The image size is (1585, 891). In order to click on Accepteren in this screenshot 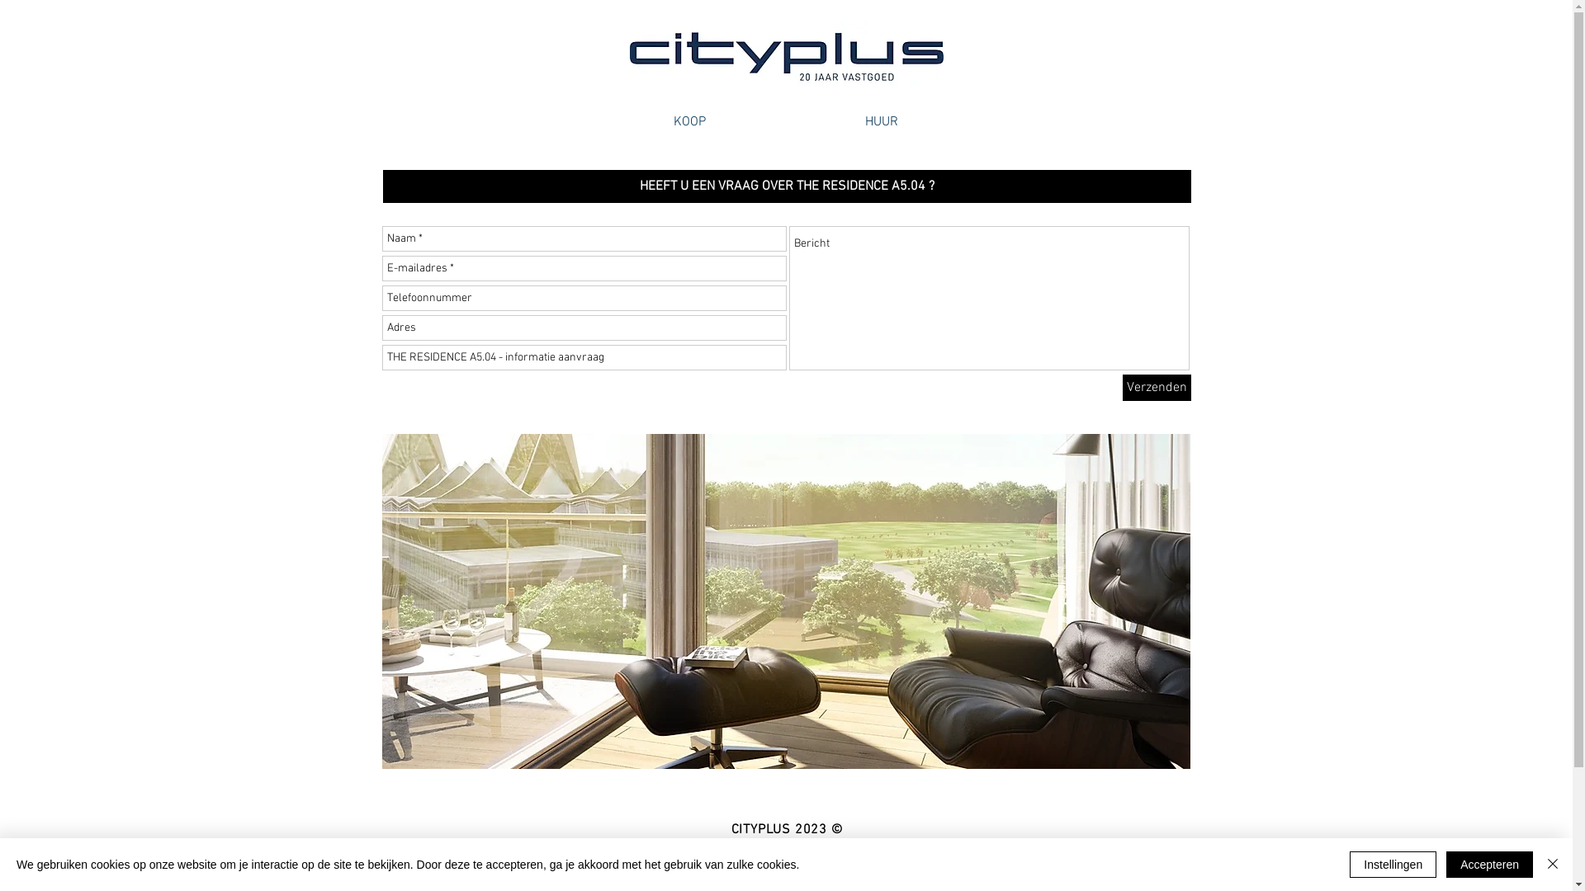, I will do `click(1489, 865)`.